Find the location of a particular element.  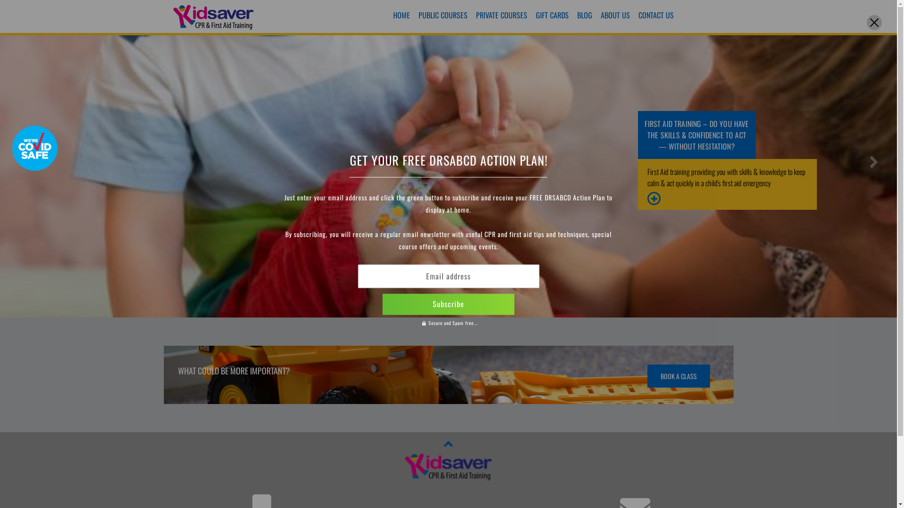

BLOG is located at coordinates (585, 14).